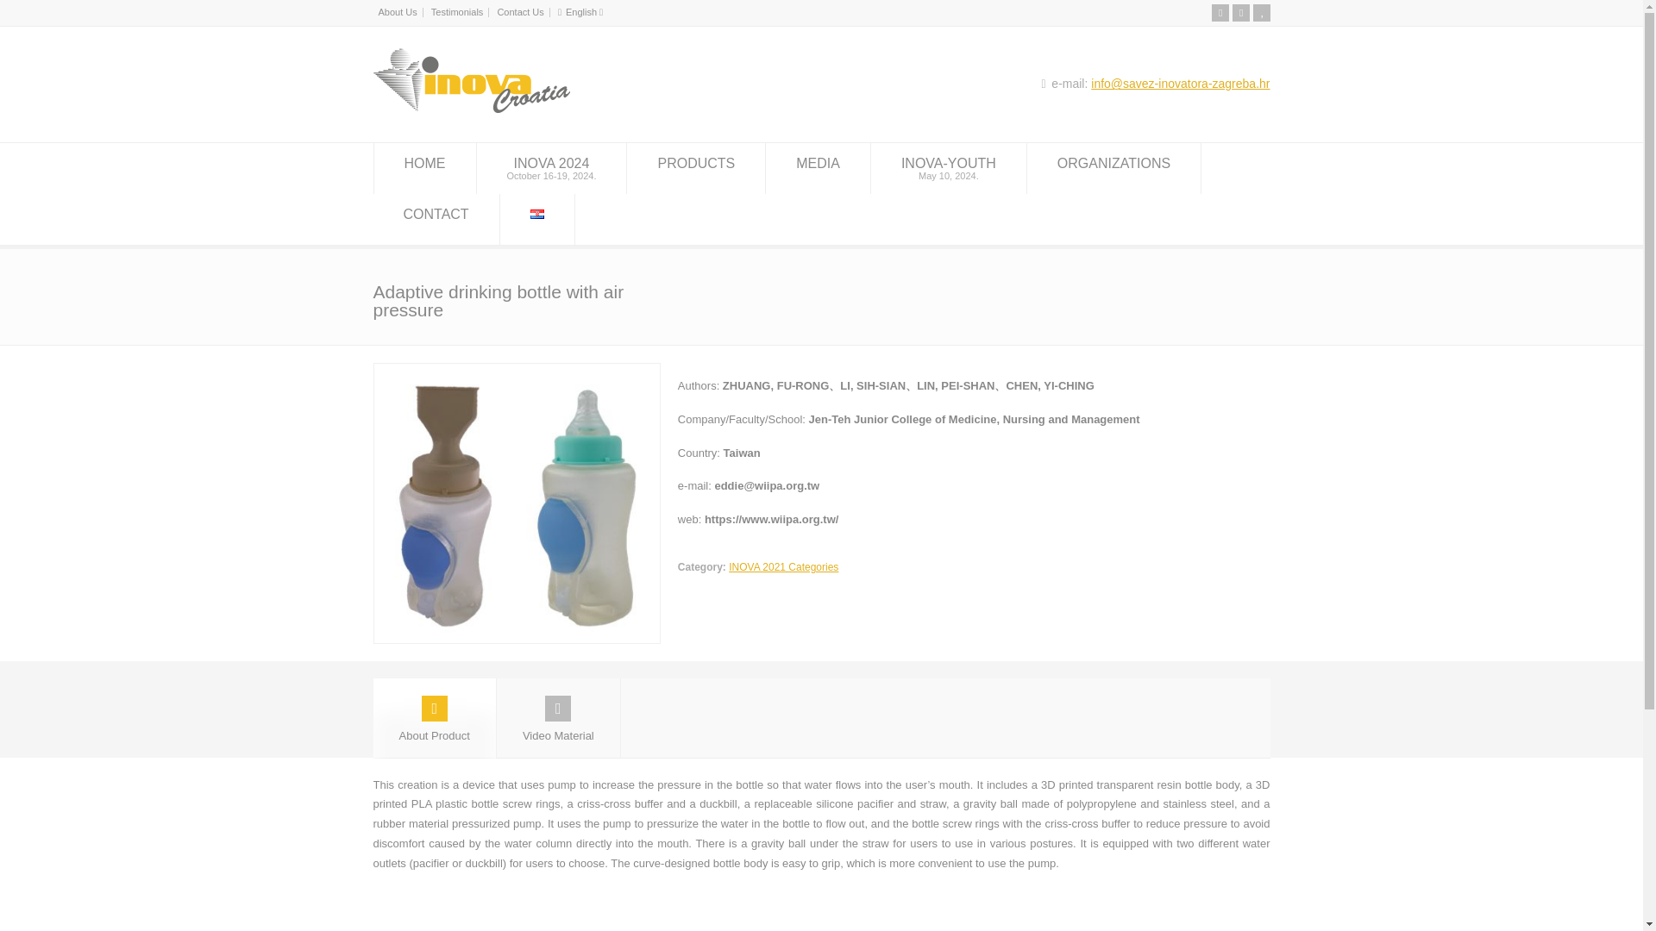 The height and width of the screenshot is (931, 1656). Describe the element at coordinates (434, 719) in the screenshot. I see `Instagram` at that location.